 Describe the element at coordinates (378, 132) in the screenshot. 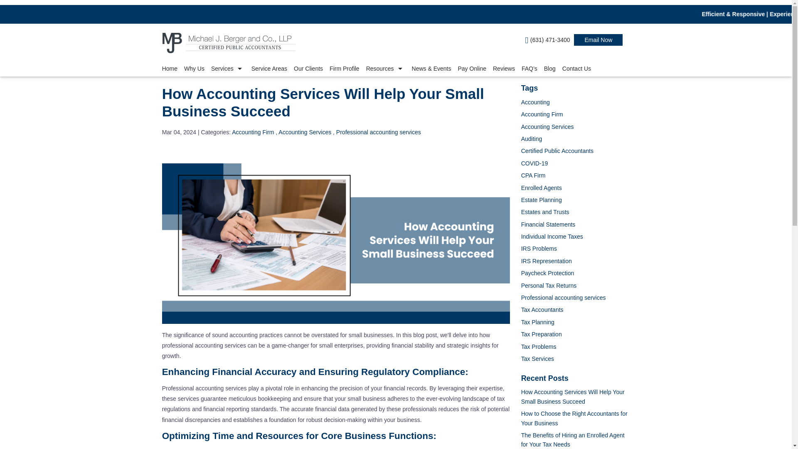

I see `Professional accounting services` at that location.